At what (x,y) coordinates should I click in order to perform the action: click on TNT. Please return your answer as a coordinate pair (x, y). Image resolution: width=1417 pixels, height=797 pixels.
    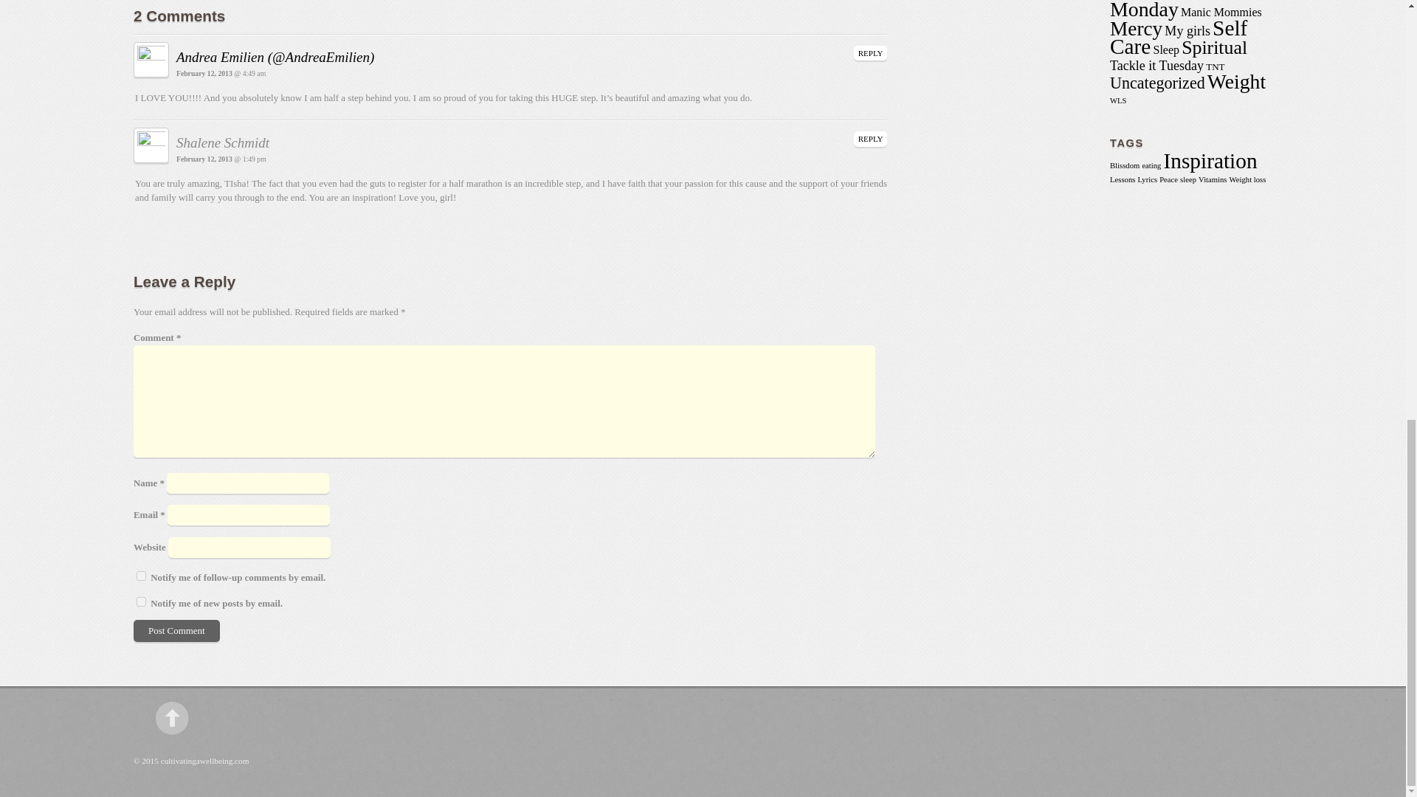
    Looking at the image, I should click on (1215, 66).